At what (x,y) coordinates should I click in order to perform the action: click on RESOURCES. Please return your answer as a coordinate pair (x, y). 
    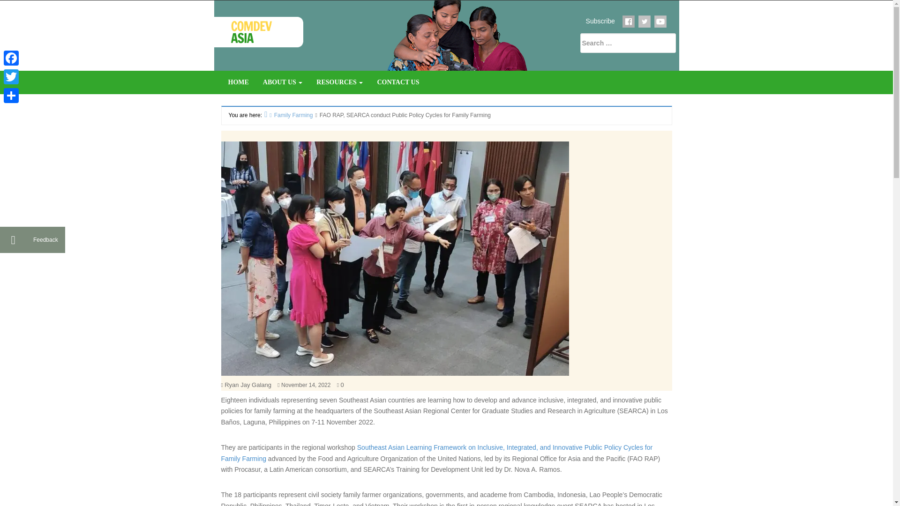
    Looking at the image, I should click on (339, 82).